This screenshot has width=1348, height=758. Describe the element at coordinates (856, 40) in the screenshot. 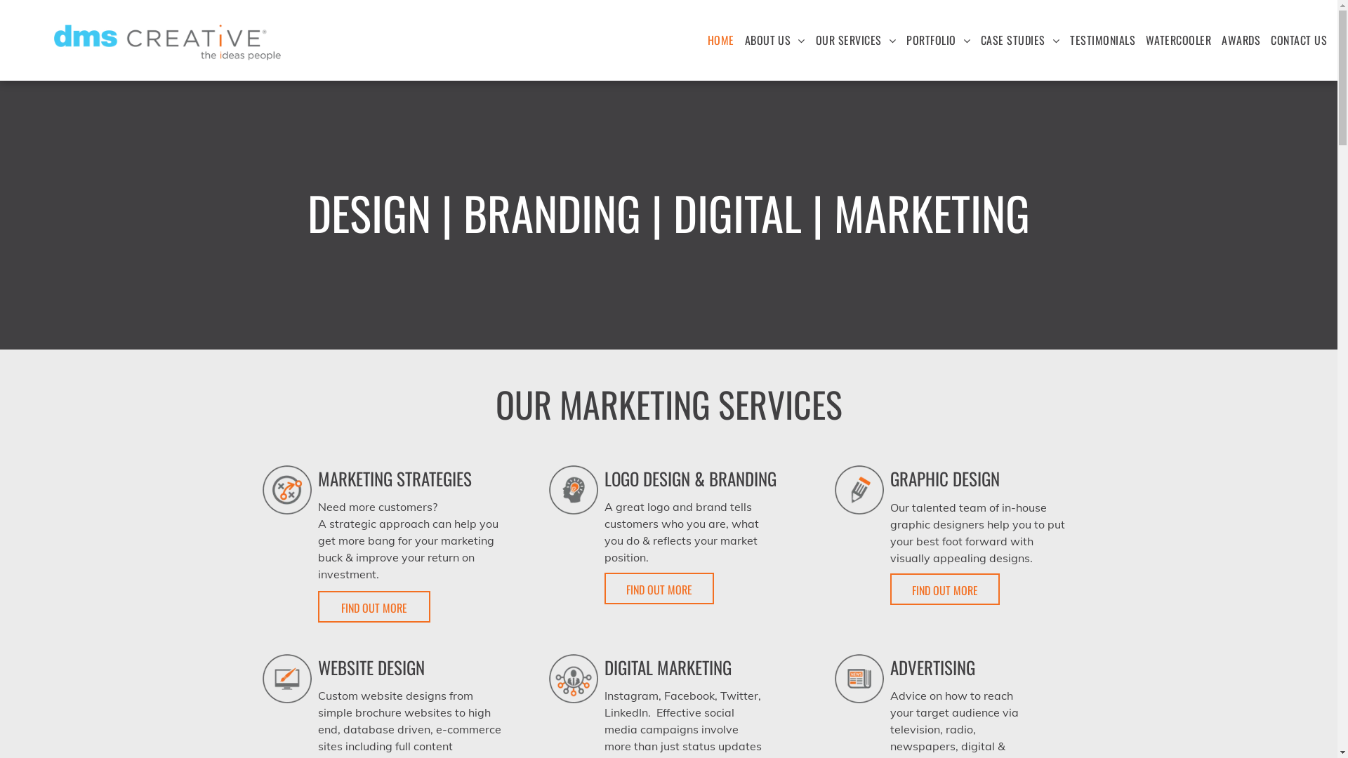

I see `OUR SERVICES` at that location.